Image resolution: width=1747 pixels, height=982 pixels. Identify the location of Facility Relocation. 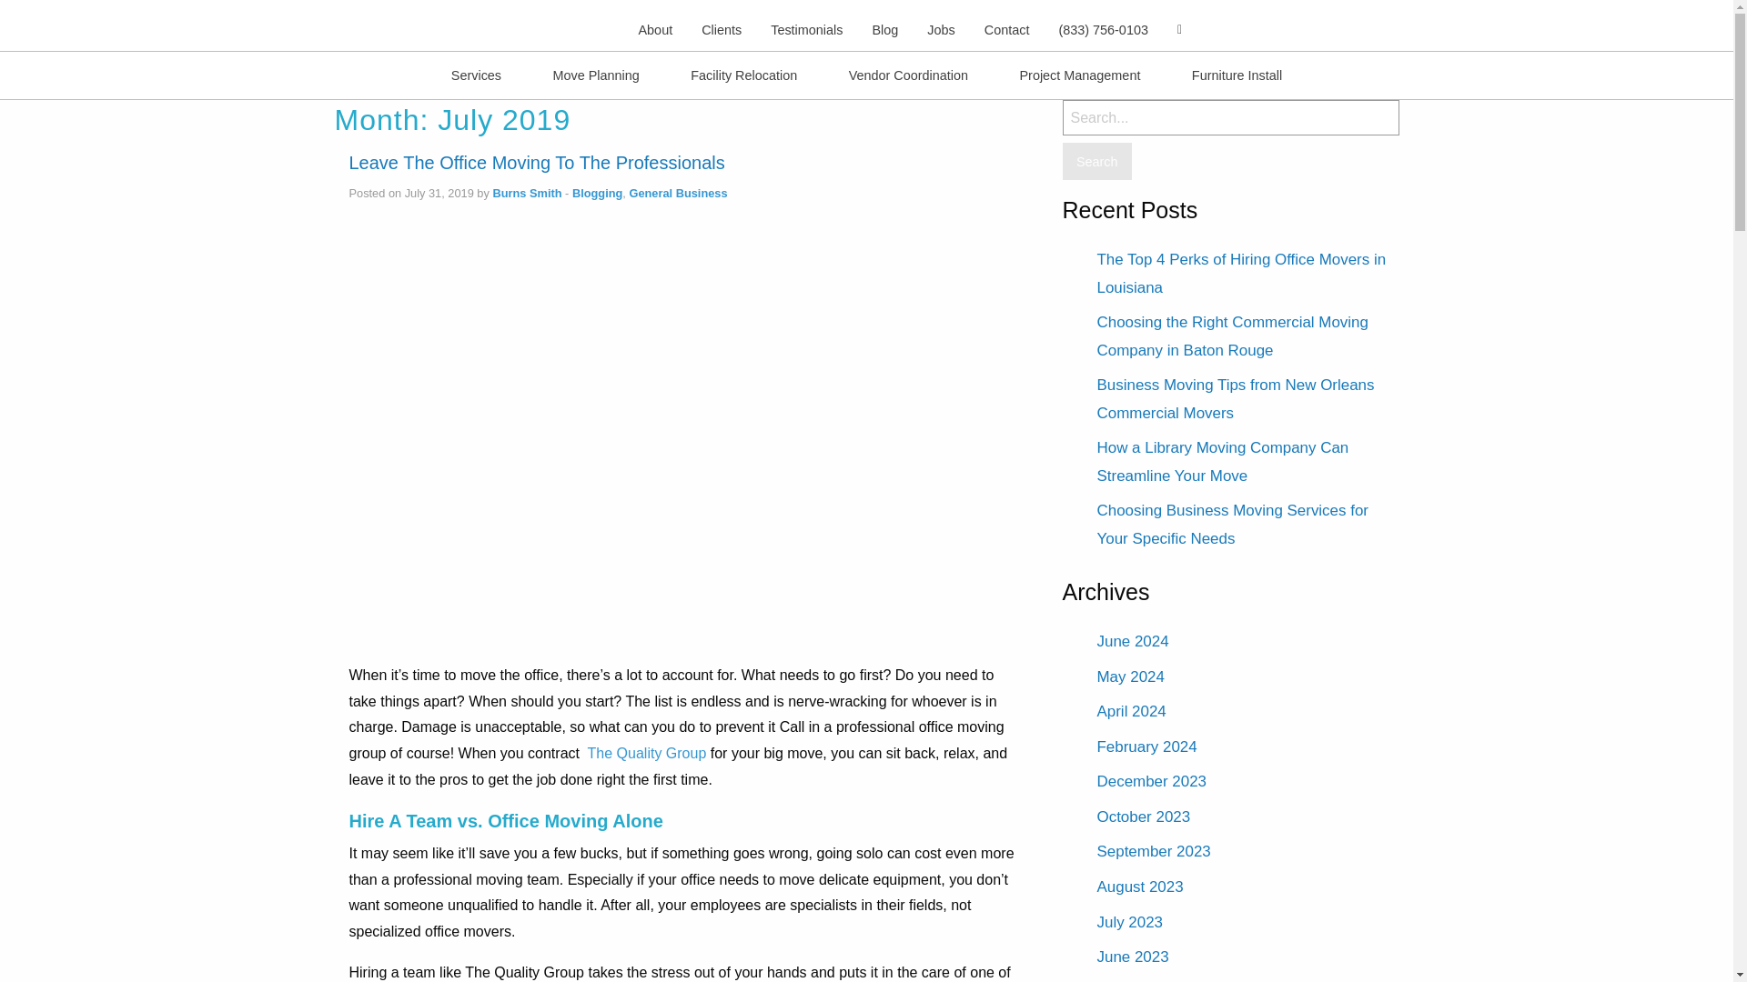
(744, 75).